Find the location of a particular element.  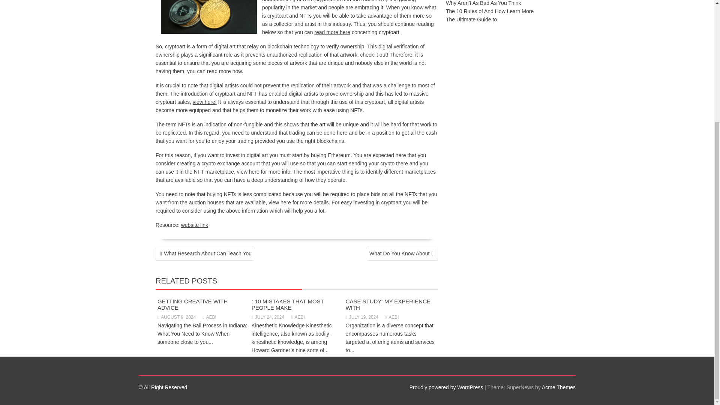

view here! is located at coordinates (205, 102).